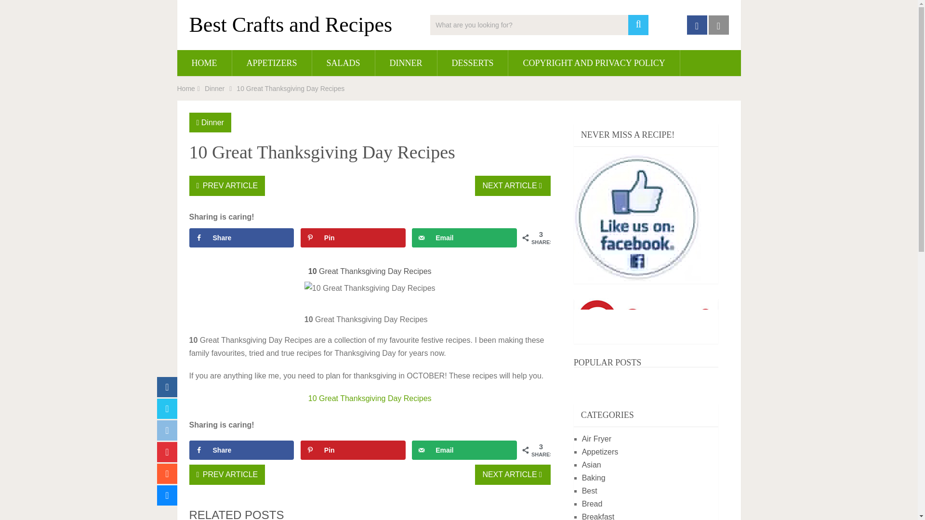 The image size is (925, 520). What do you see at coordinates (241, 238) in the screenshot?
I see `Share` at bounding box center [241, 238].